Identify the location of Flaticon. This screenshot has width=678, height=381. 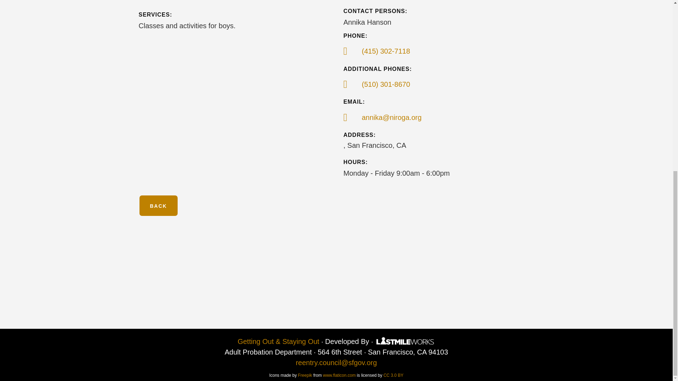
(339, 375).